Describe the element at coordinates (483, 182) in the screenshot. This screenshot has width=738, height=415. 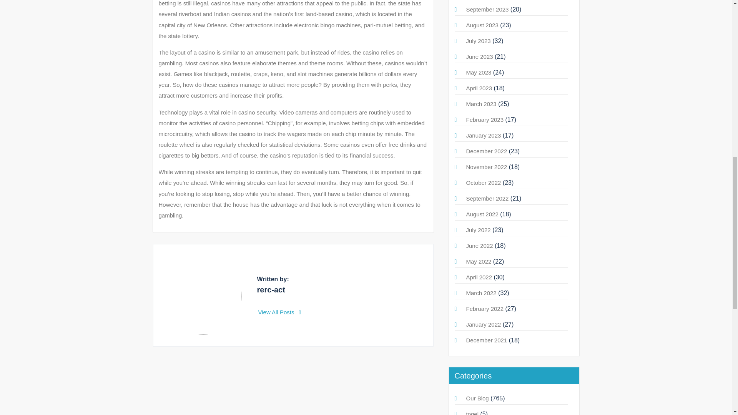
I see `October 2022` at that location.